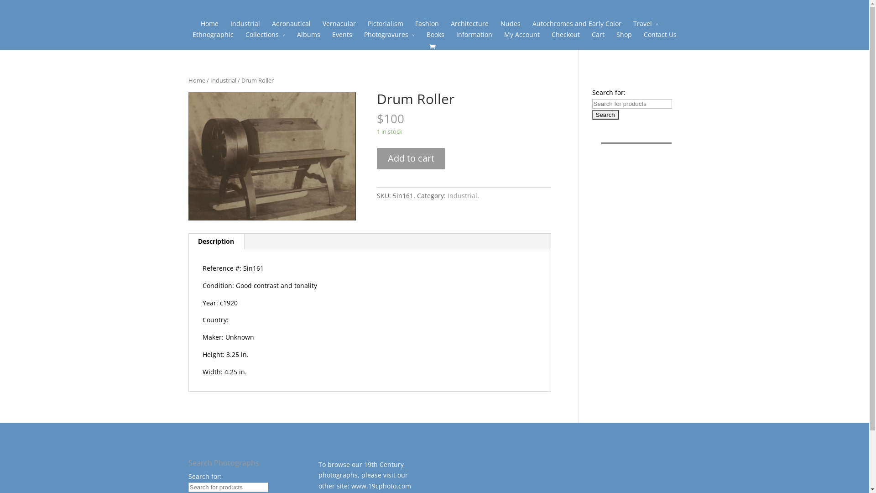 The height and width of the screenshot is (493, 876). I want to click on Industrial, so click(245, 27).